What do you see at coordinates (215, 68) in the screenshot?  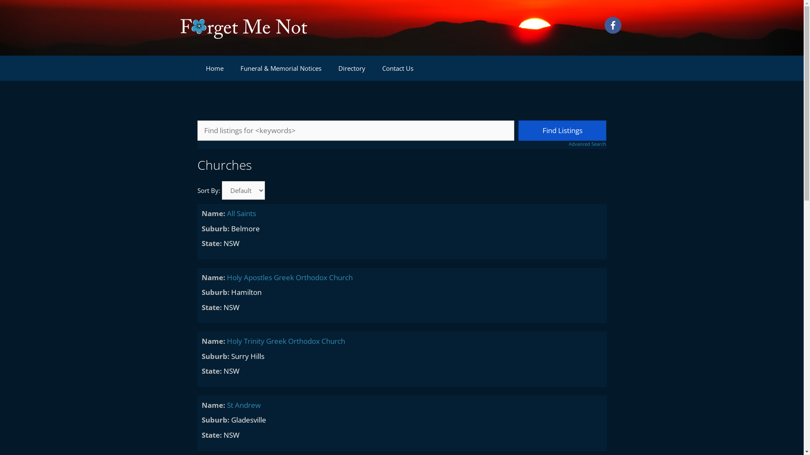 I see `Home` at bounding box center [215, 68].